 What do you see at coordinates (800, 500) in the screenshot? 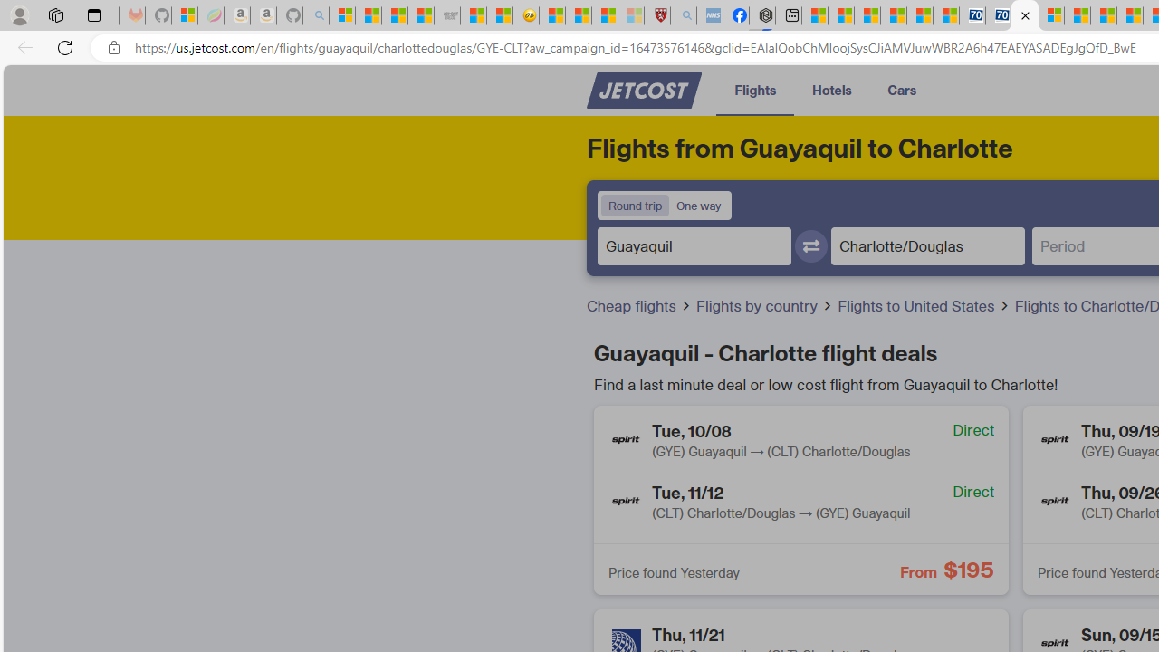
I see `Class: absolute inset-0` at bounding box center [800, 500].